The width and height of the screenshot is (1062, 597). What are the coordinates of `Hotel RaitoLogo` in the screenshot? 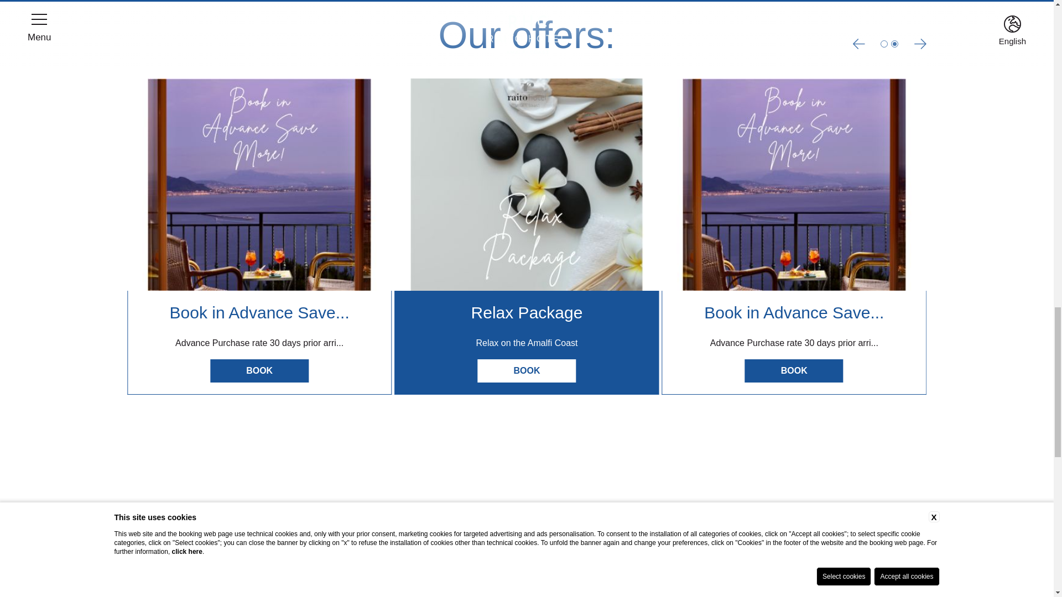 It's located at (613, 575).